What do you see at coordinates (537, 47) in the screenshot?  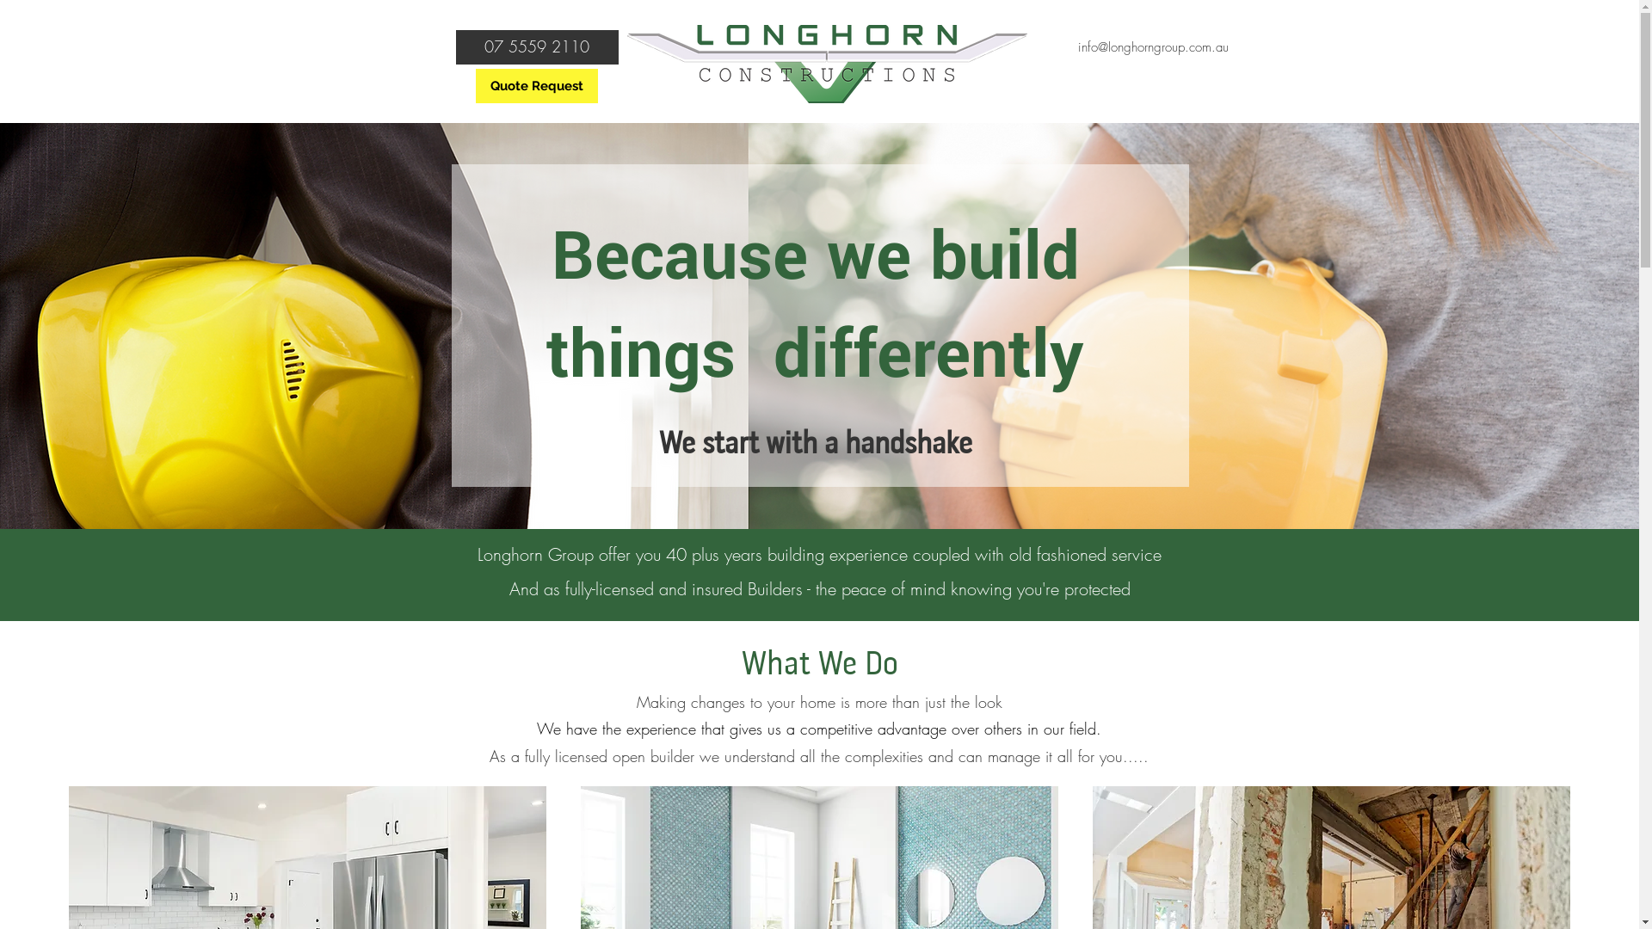 I see `07 5559 2110` at bounding box center [537, 47].